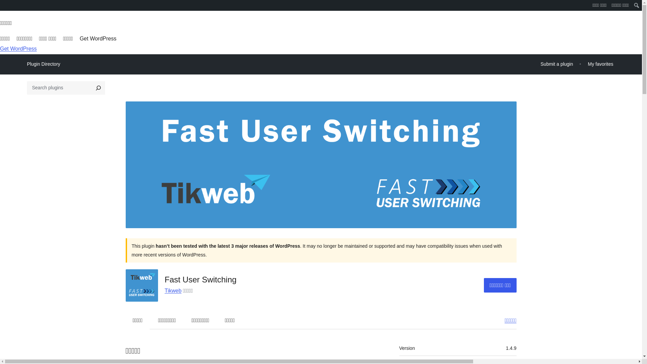 The image size is (647, 364). I want to click on Tikweb, so click(173, 291).